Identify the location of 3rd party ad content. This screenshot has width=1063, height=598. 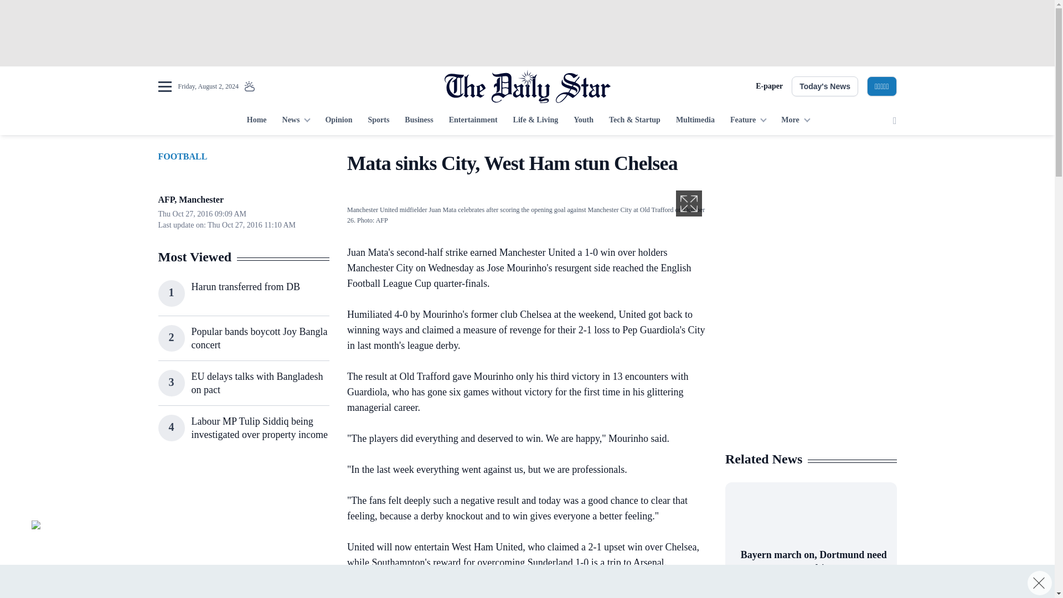
(811, 220).